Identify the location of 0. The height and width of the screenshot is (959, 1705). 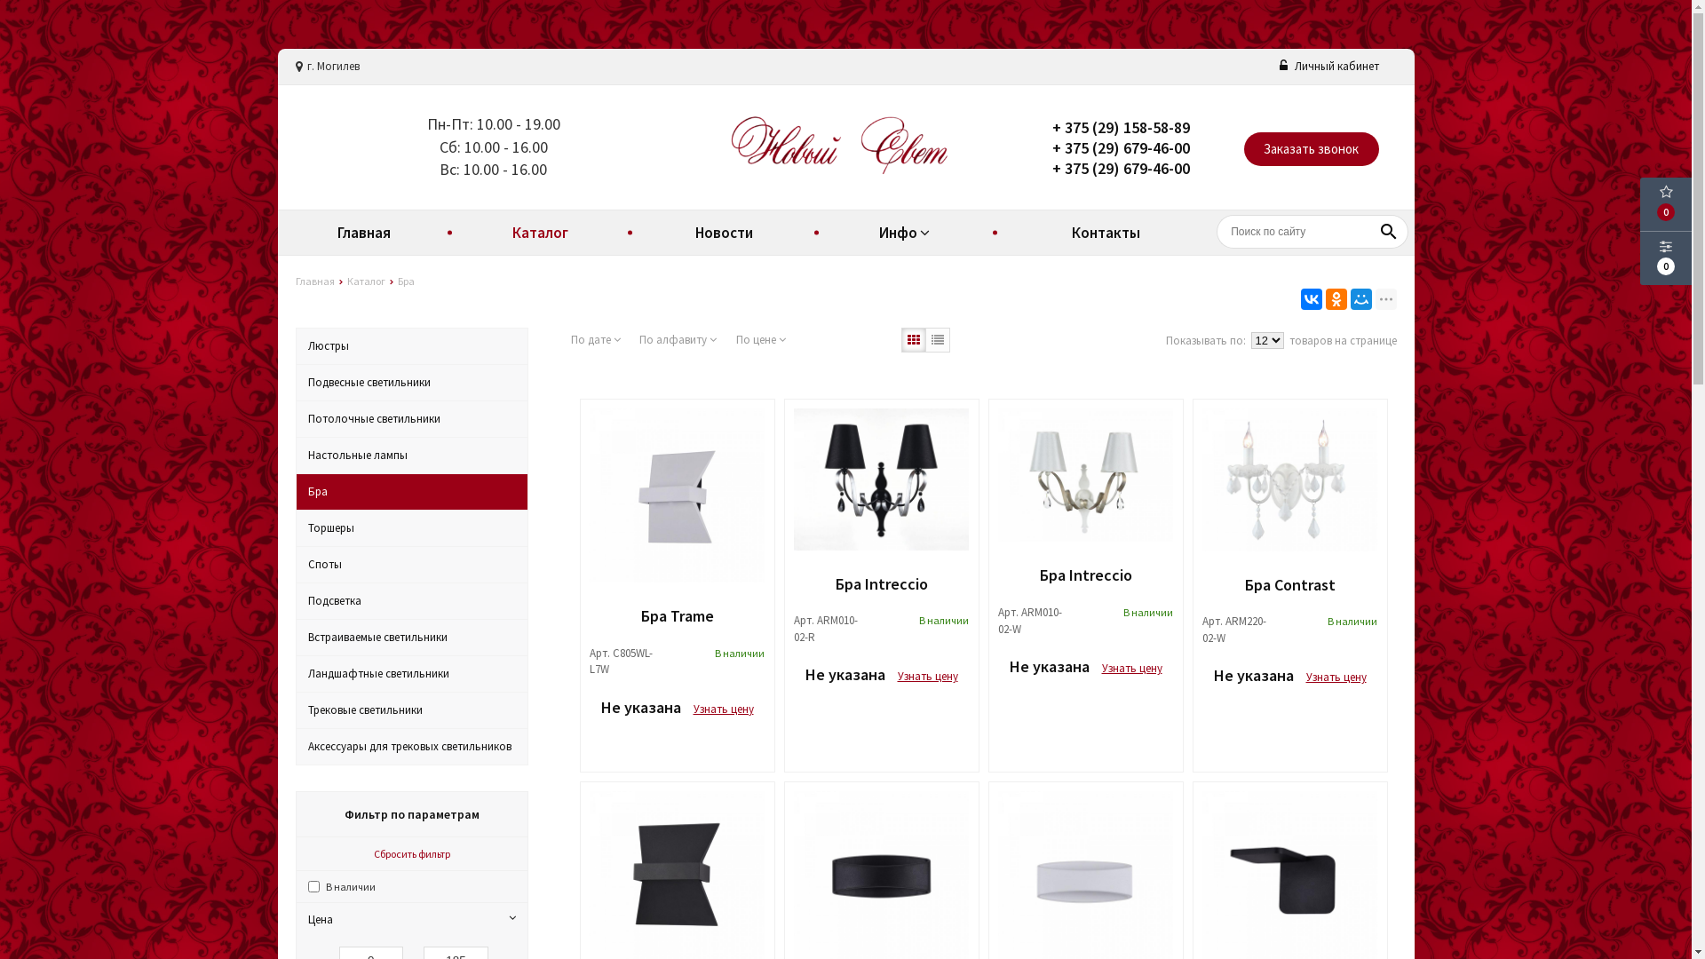
(1666, 258).